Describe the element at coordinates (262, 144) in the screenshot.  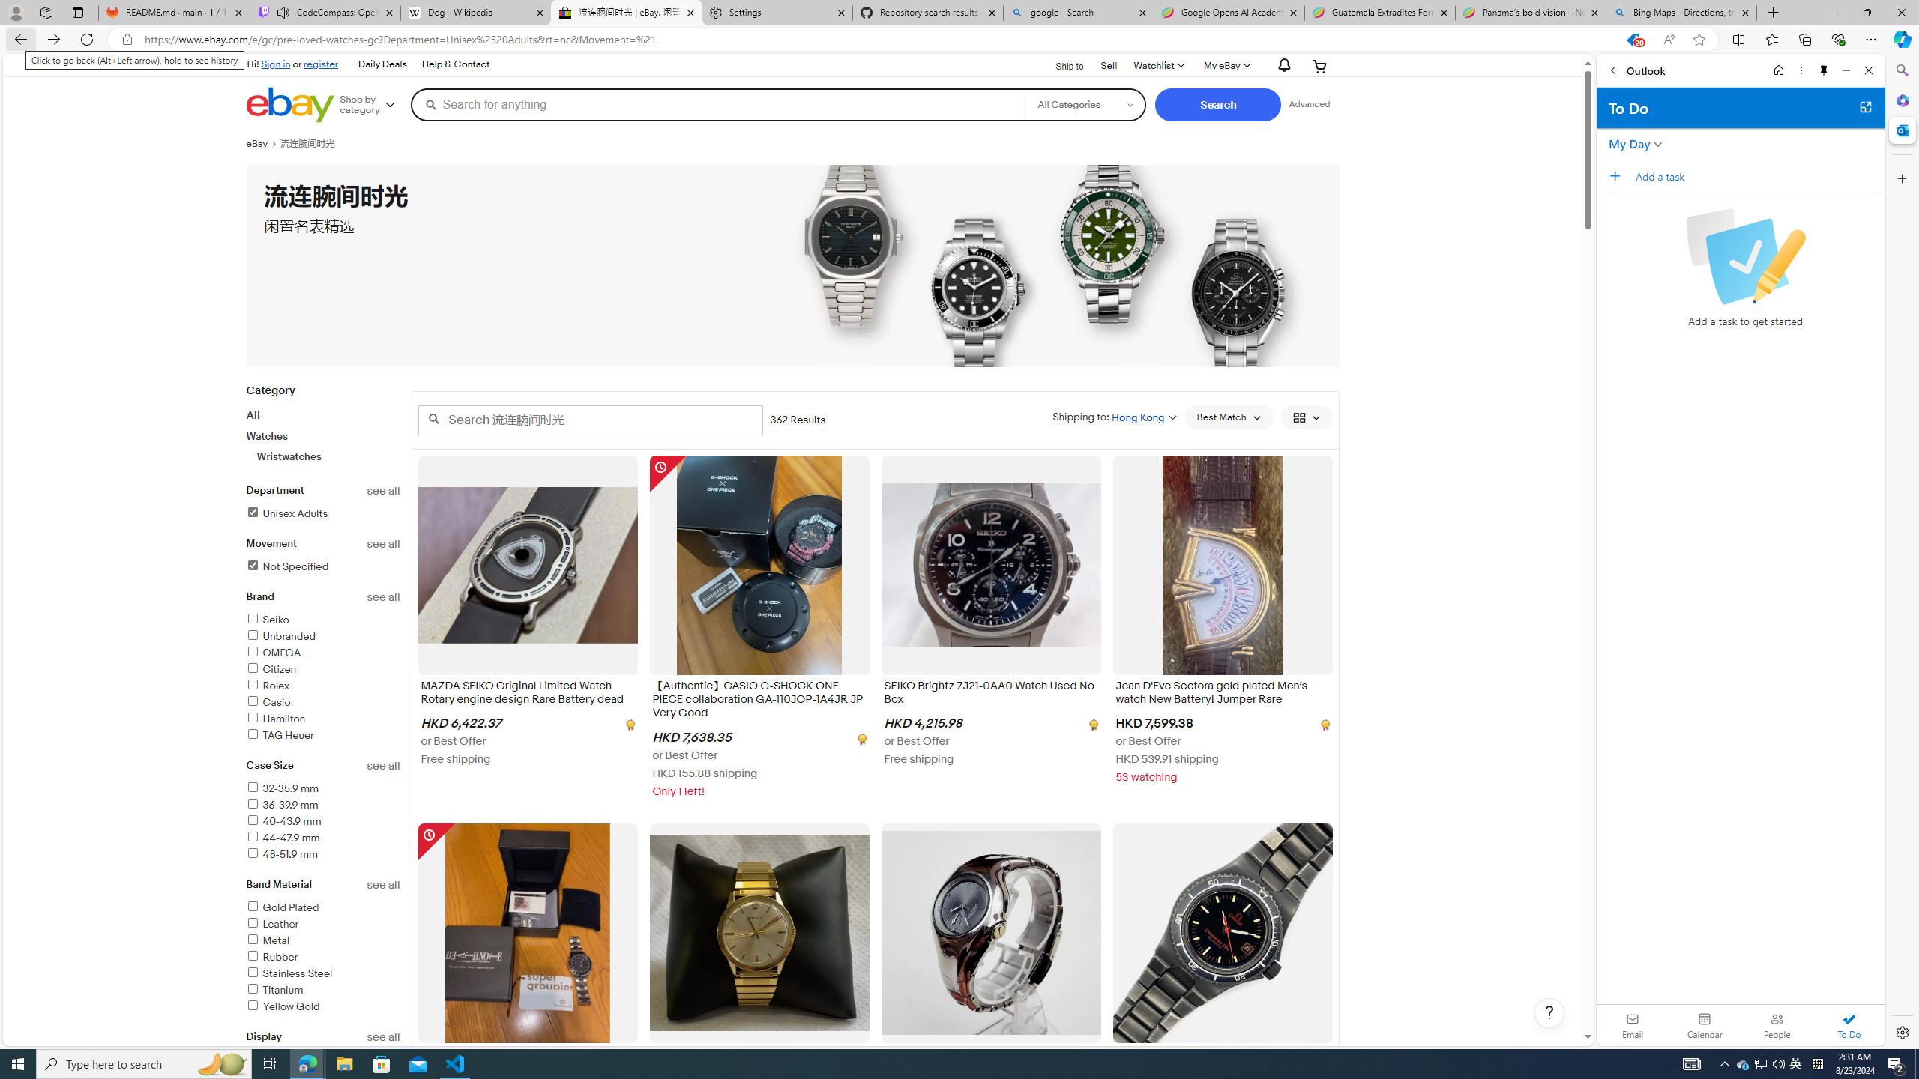
I see `eBay` at that location.